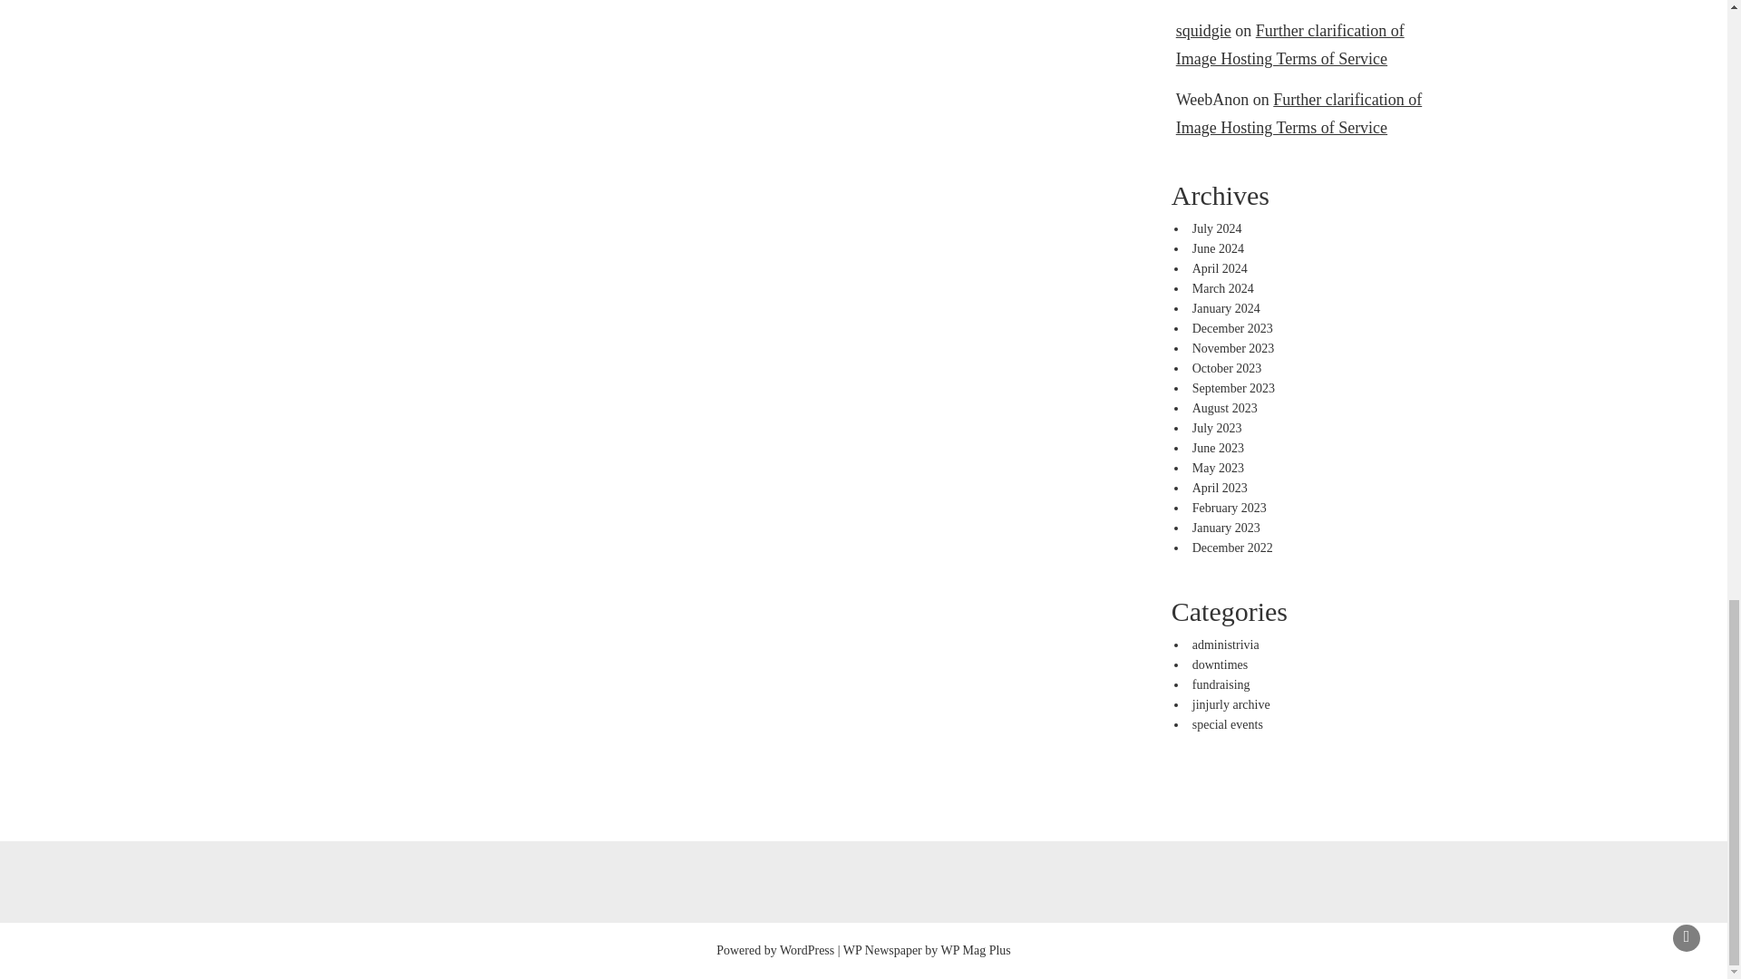 The height and width of the screenshot is (979, 1741). What do you see at coordinates (1226, 308) in the screenshot?
I see `January 2024` at bounding box center [1226, 308].